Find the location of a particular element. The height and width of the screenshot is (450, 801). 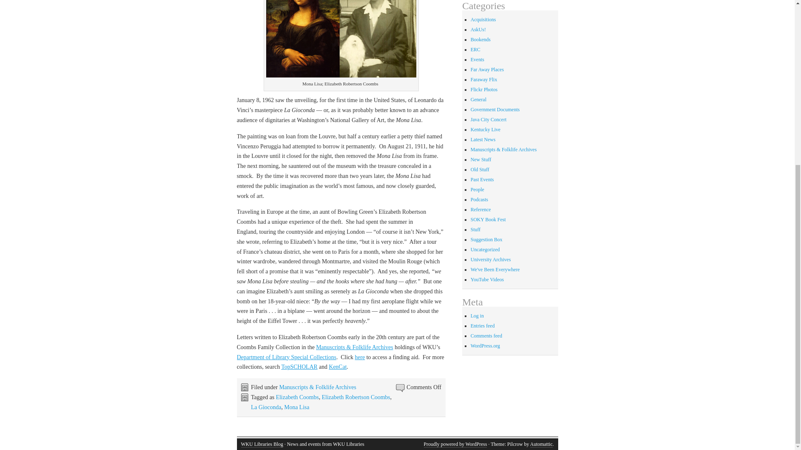

WKU Libraries Blog is located at coordinates (262, 444).